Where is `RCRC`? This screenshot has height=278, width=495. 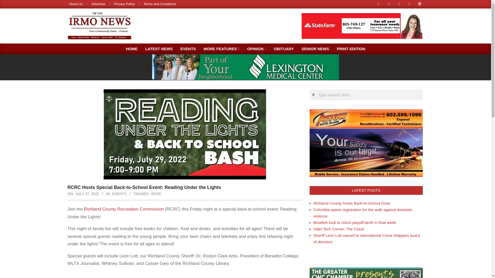 RCRC is located at coordinates (156, 194).